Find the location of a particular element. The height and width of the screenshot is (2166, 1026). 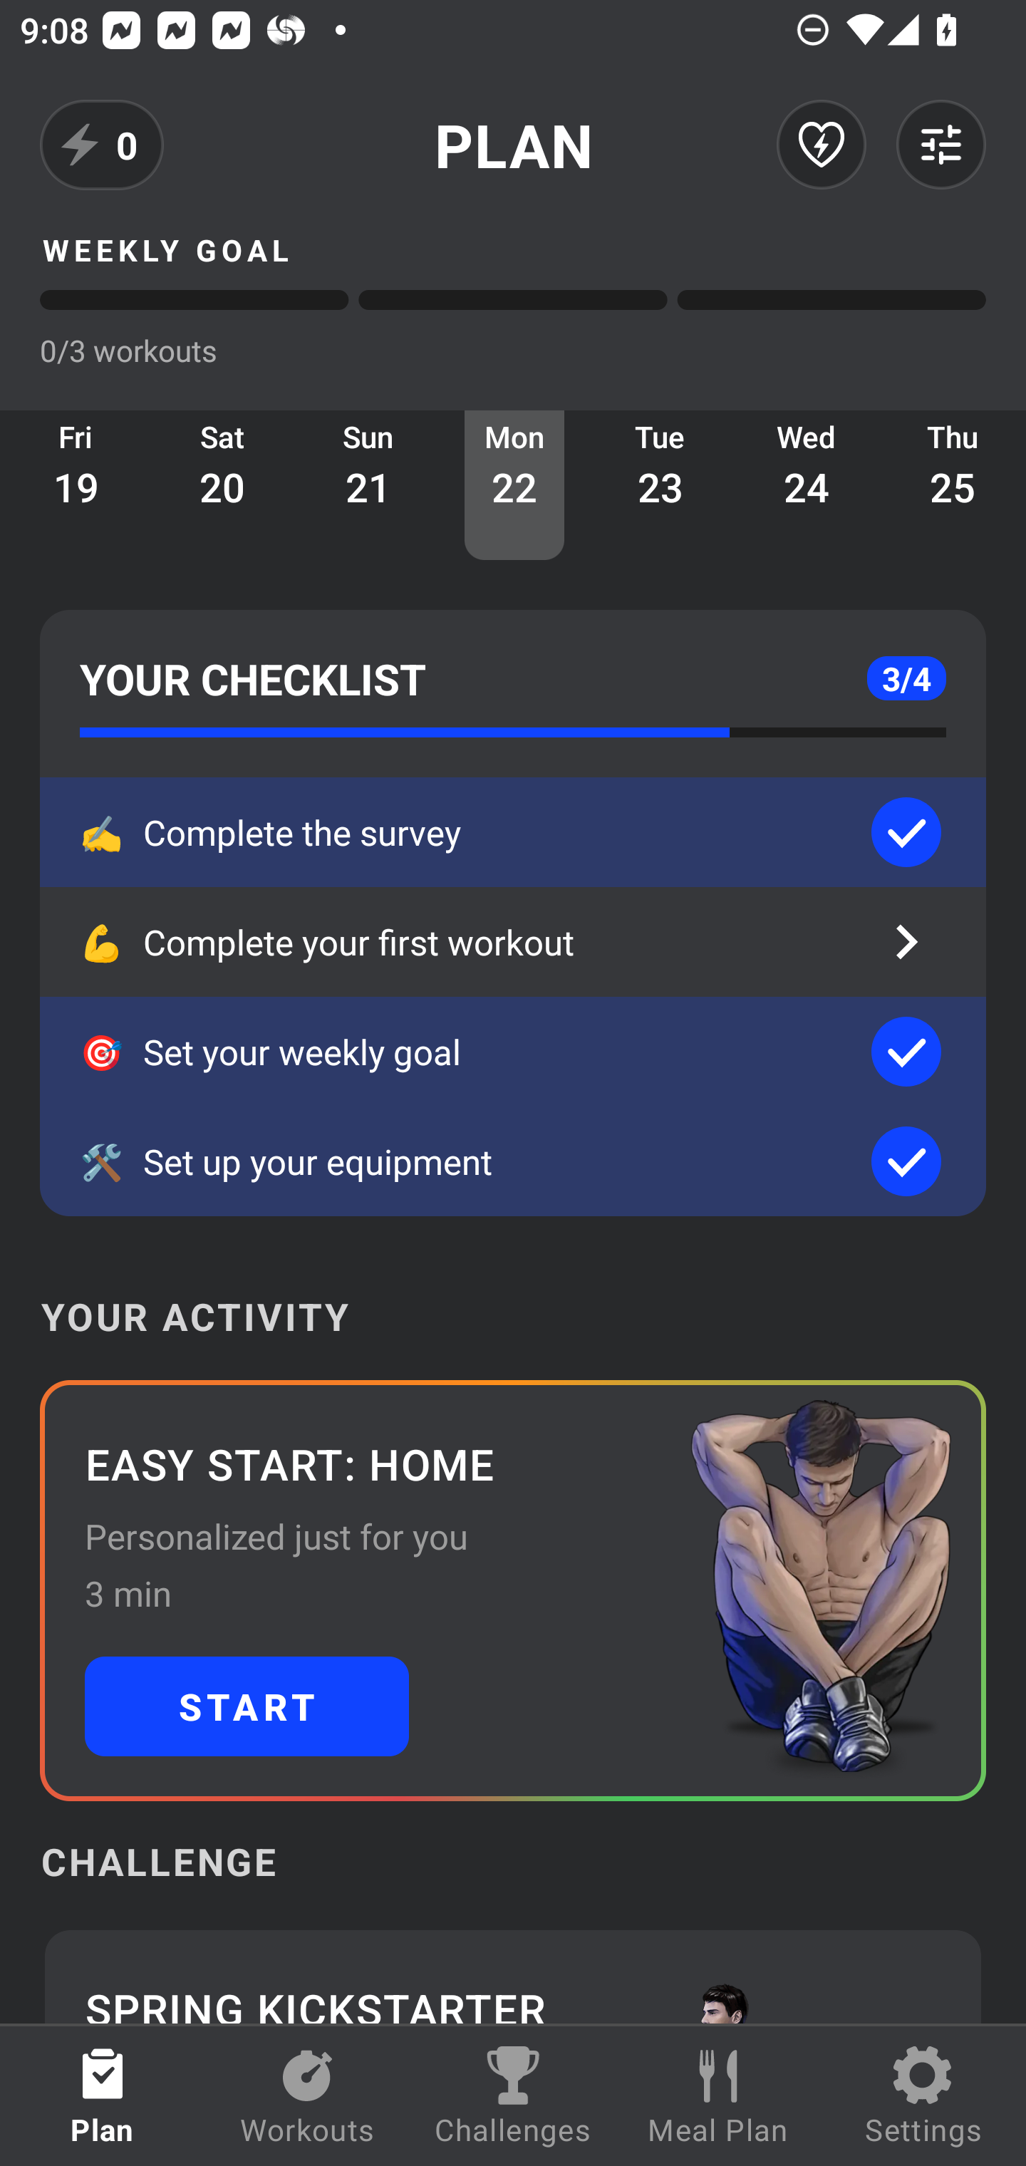

Thu 25 is located at coordinates (953, 484).